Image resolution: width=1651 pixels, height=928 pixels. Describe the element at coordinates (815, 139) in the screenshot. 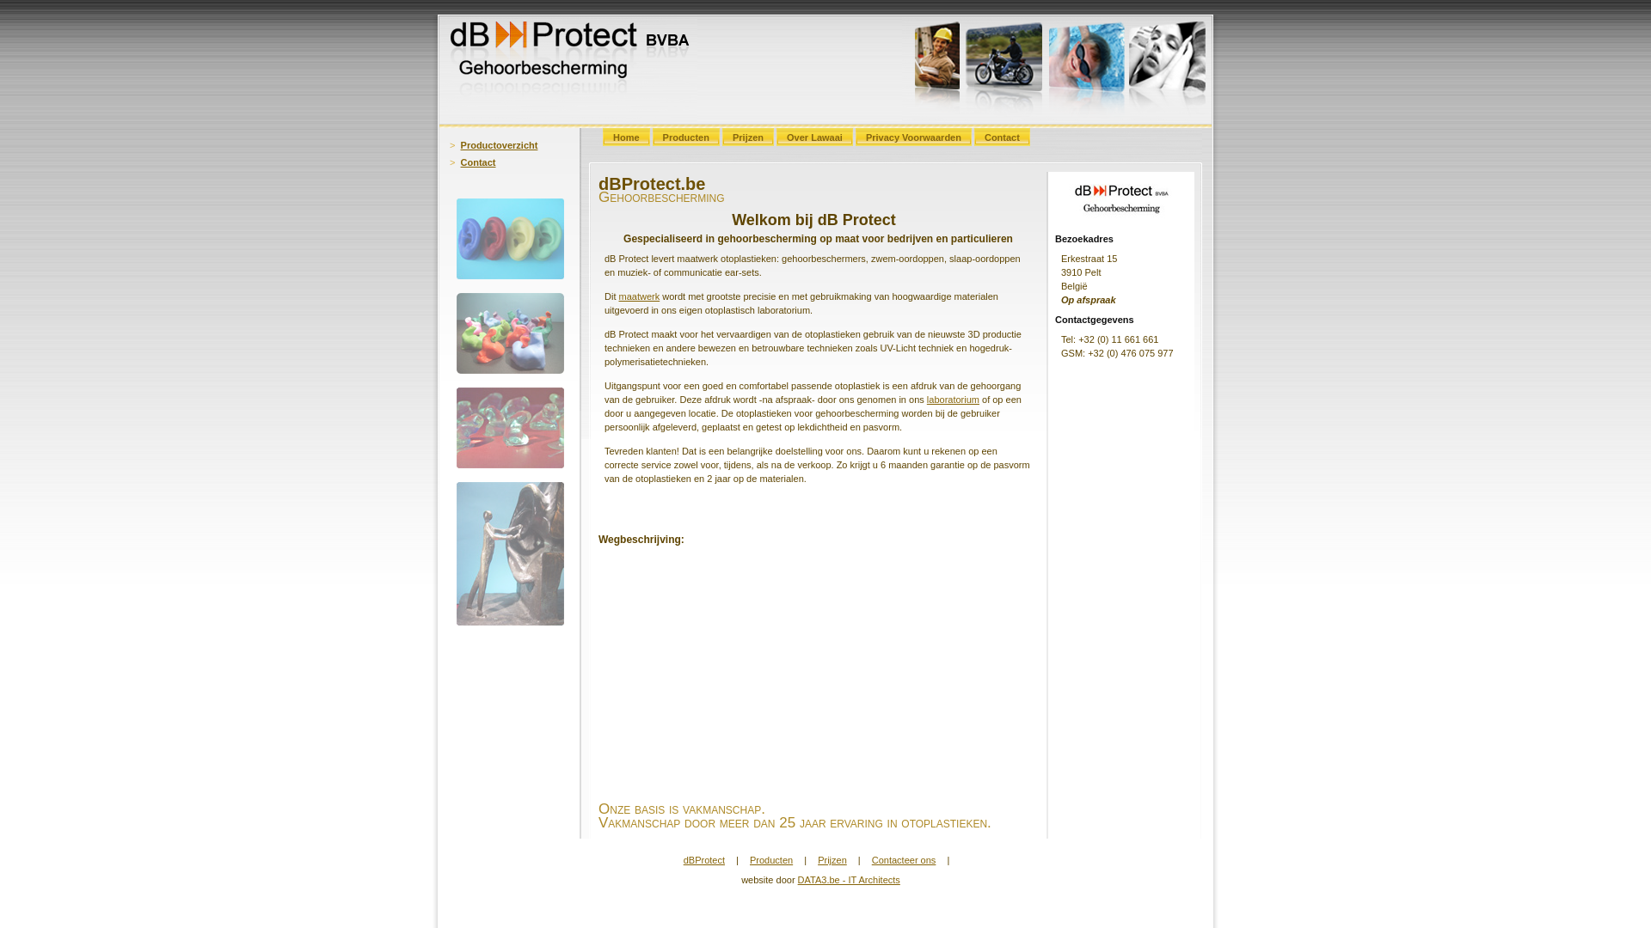

I see `Over Lawaai` at that location.